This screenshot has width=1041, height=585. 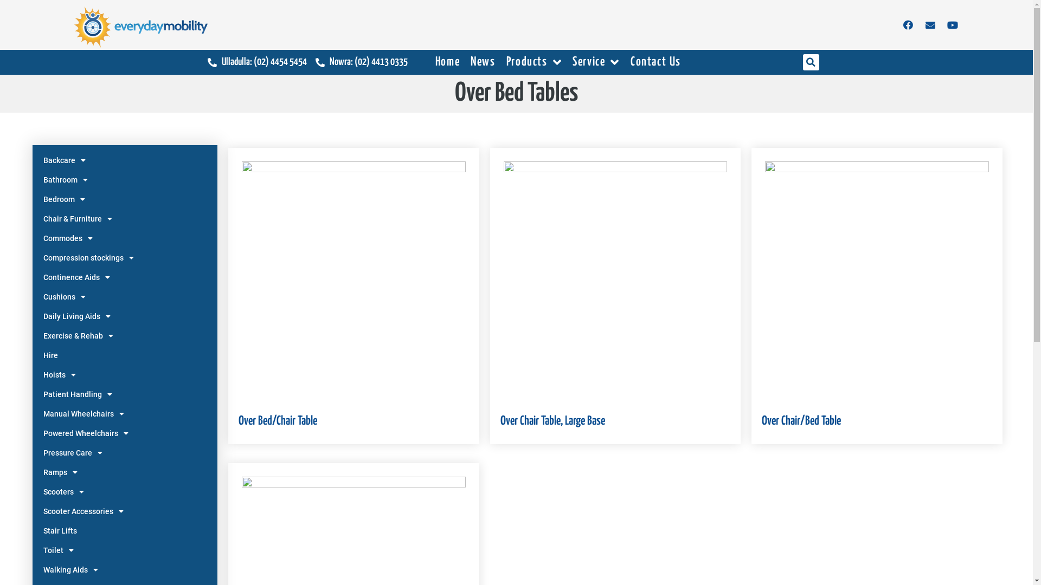 What do you see at coordinates (125, 394) in the screenshot?
I see `Patient Handling` at bounding box center [125, 394].